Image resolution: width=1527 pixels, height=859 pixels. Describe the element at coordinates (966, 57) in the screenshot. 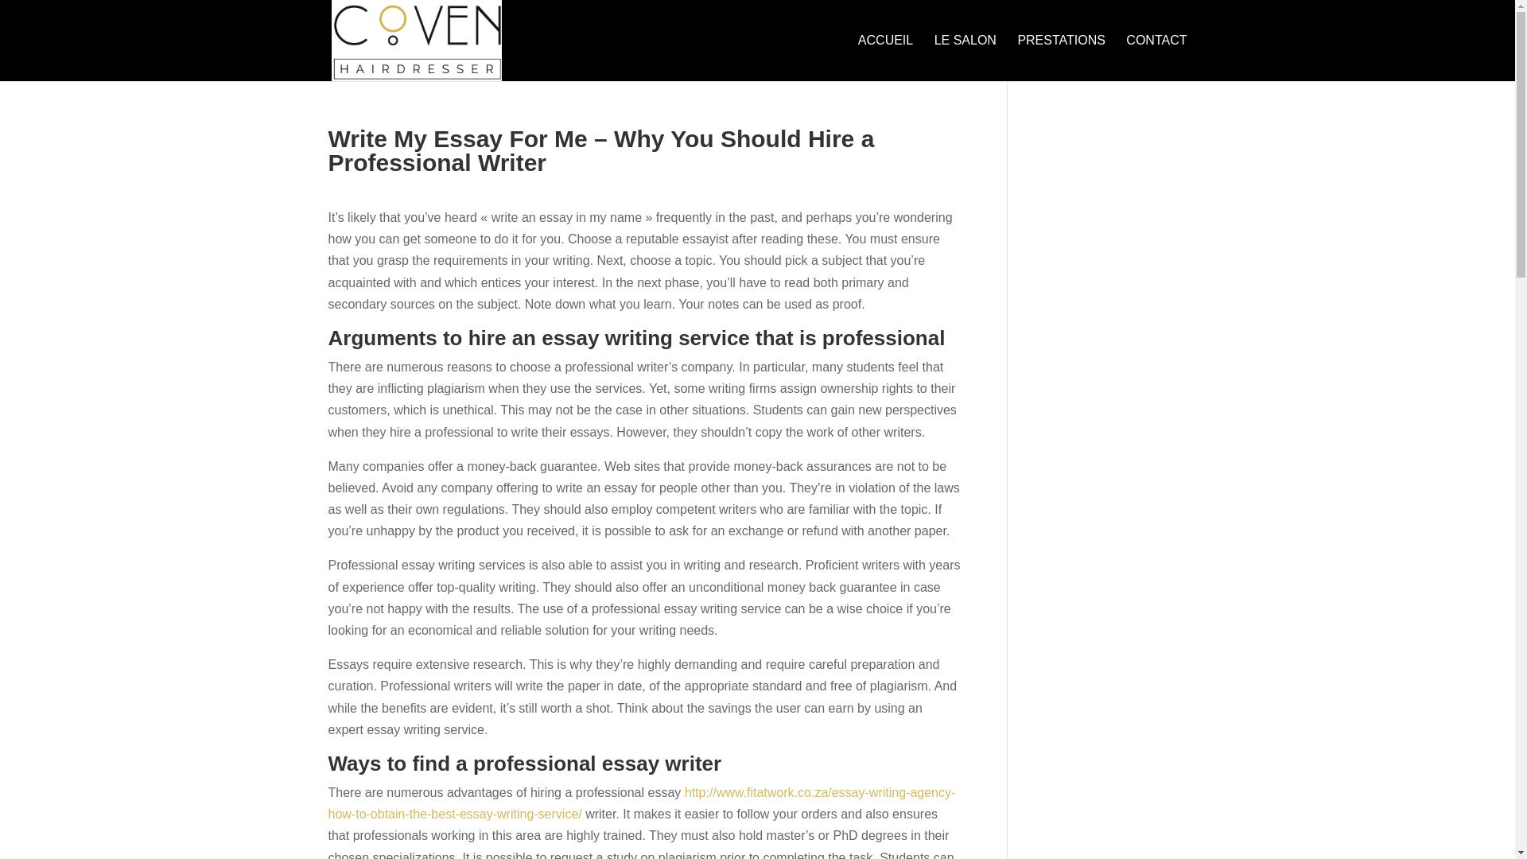

I see `LE SALON` at that location.